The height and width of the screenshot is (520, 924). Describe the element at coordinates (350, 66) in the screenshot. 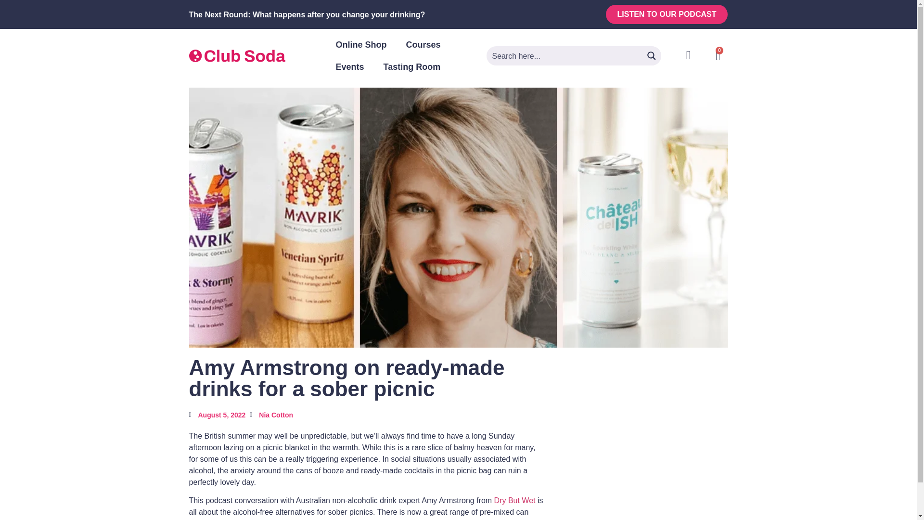

I see `Events` at that location.